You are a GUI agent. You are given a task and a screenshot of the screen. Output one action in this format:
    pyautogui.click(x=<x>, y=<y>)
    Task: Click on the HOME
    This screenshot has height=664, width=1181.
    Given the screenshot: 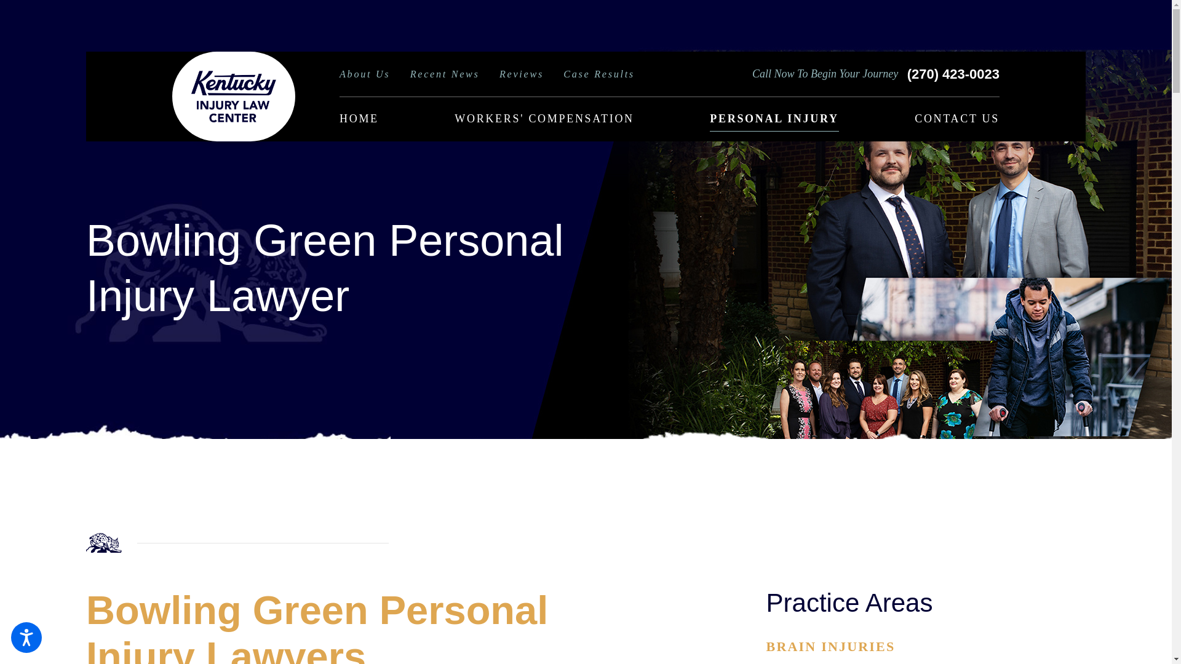 What is the action you would take?
    pyautogui.click(x=359, y=119)
    